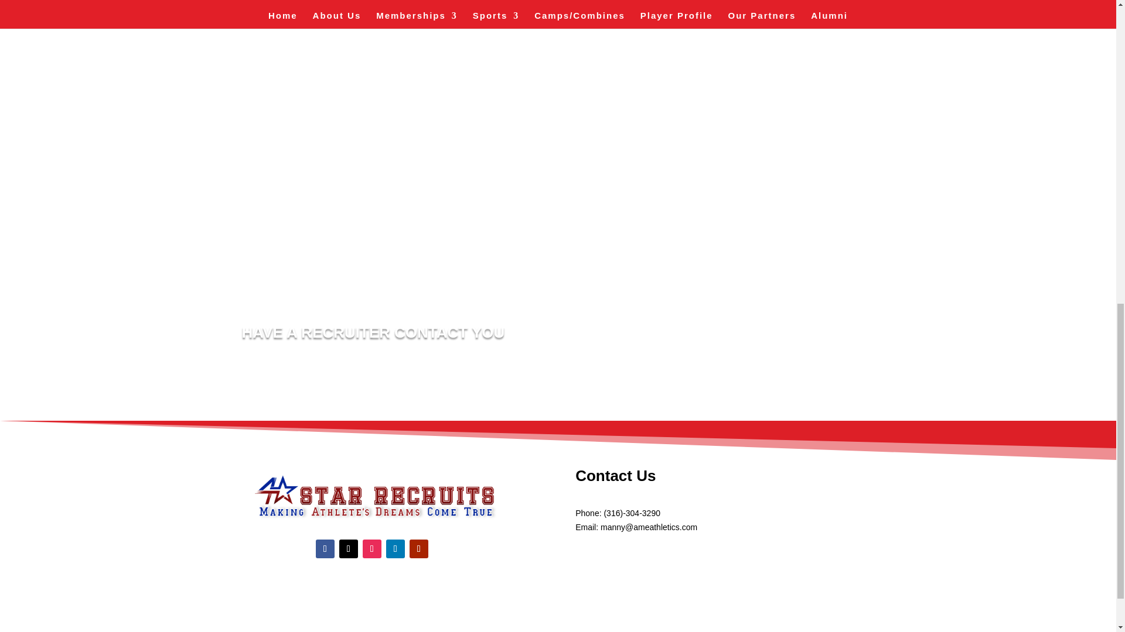 The image size is (1125, 632). Describe the element at coordinates (371, 496) in the screenshot. I see `Final-Logo` at that location.